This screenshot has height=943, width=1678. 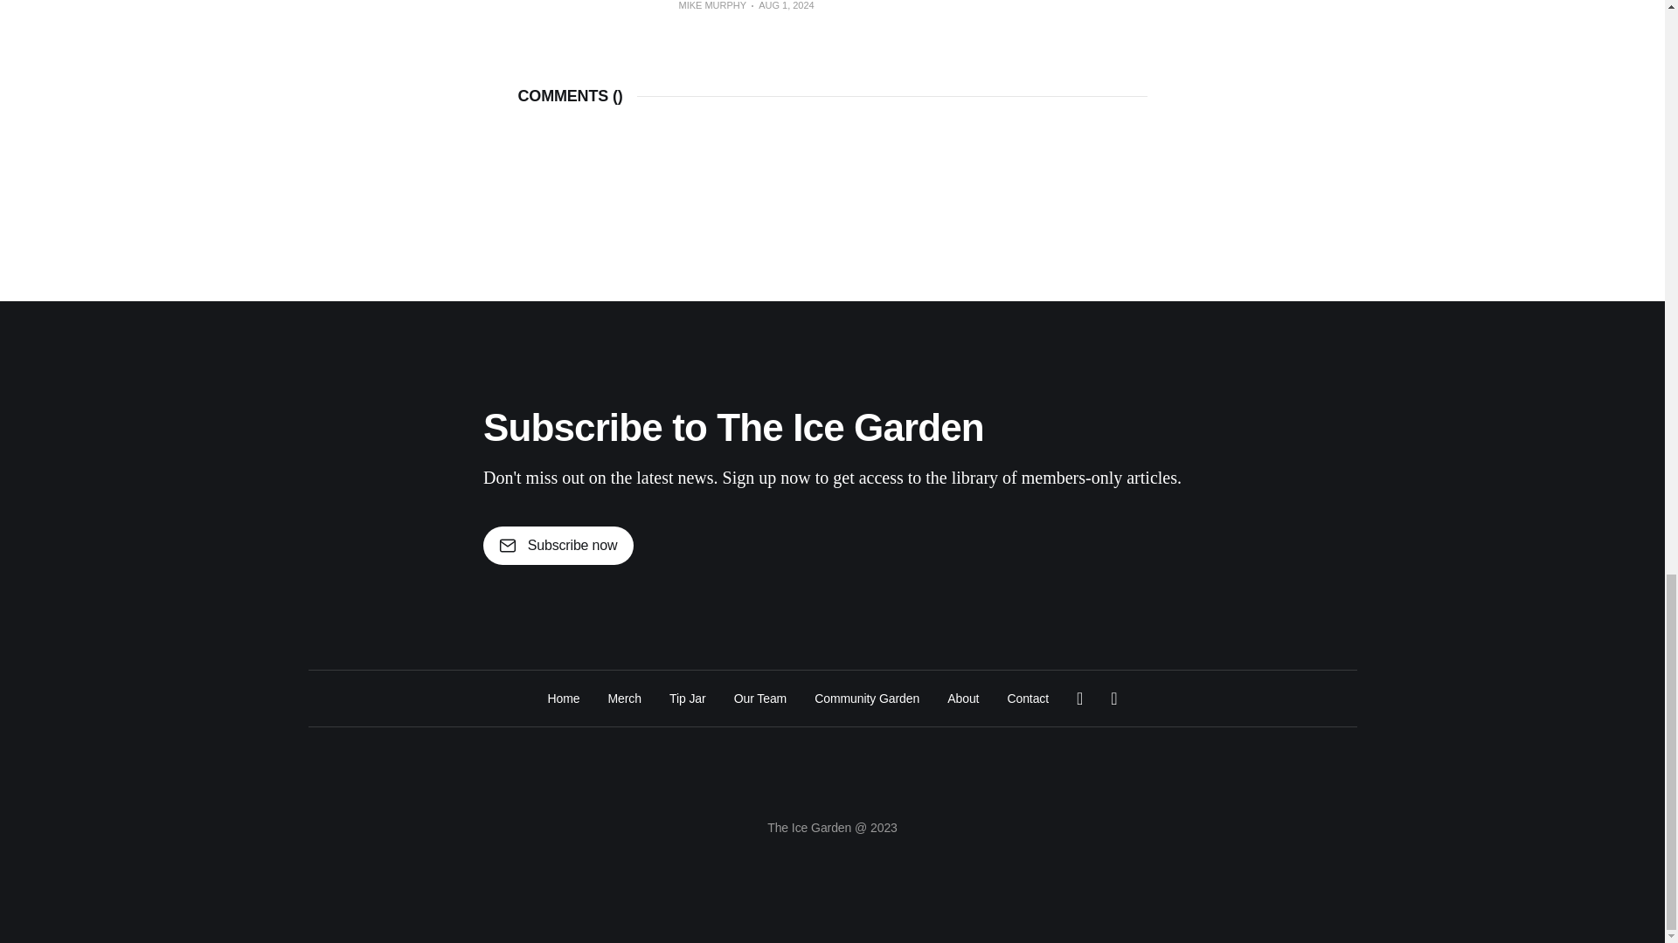 I want to click on Our Team, so click(x=760, y=699).